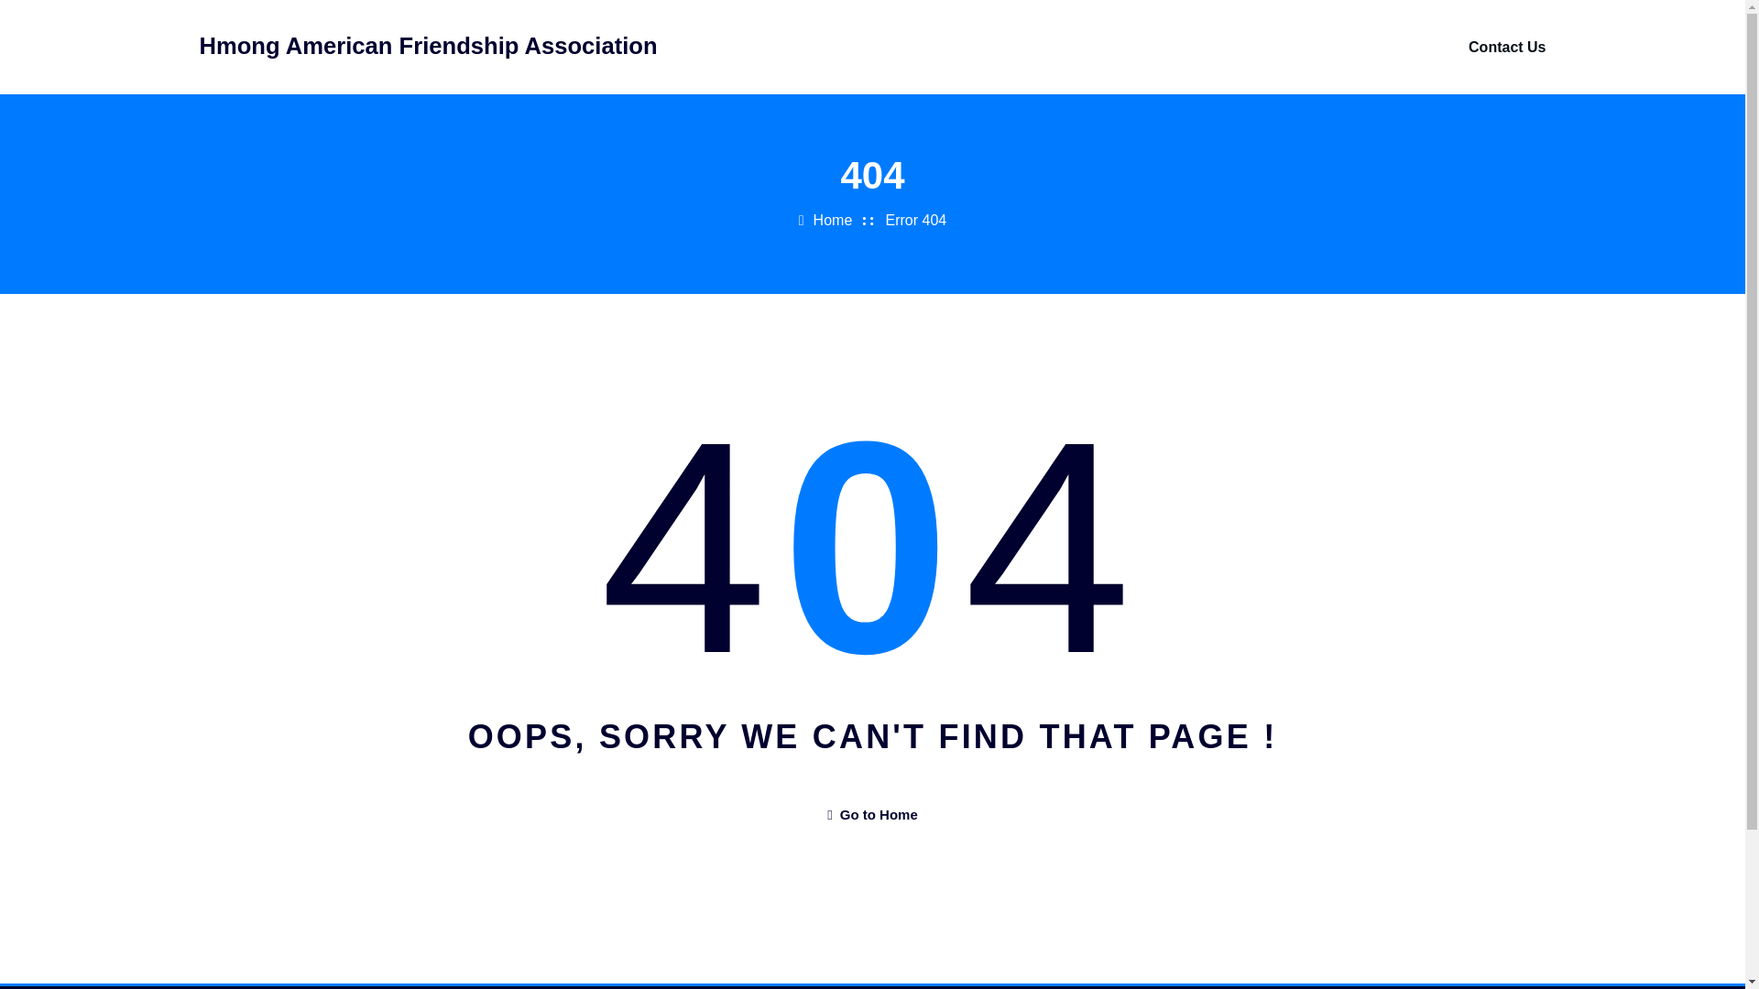 The height and width of the screenshot is (989, 1759). I want to click on Go to Home, so click(871, 814).